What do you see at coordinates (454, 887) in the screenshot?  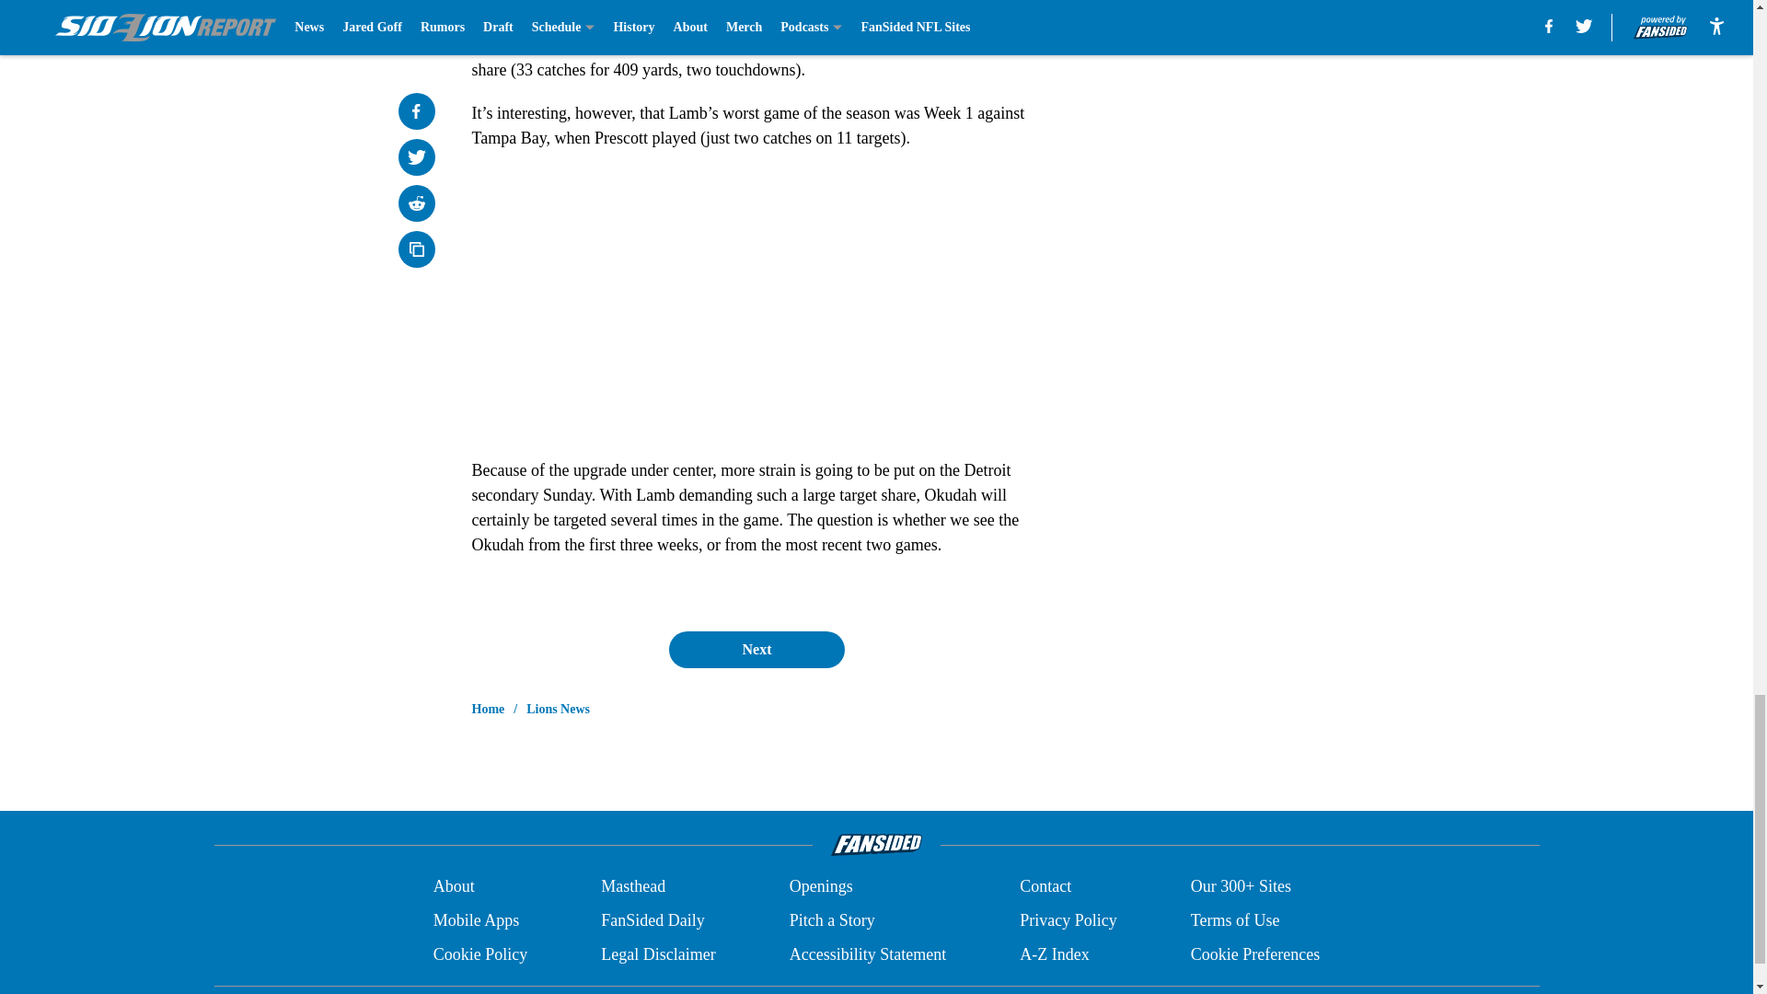 I see `About` at bounding box center [454, 887].